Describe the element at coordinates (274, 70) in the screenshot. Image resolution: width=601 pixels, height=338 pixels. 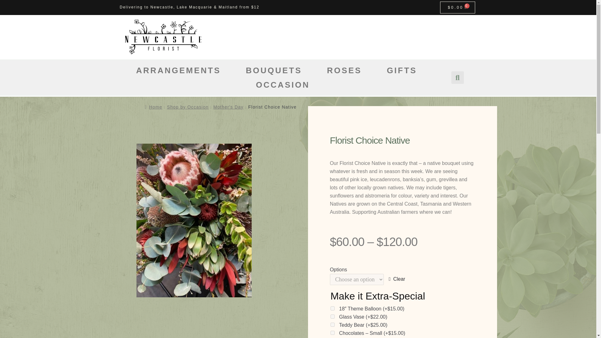
I see `BOUQUETS` at that location.